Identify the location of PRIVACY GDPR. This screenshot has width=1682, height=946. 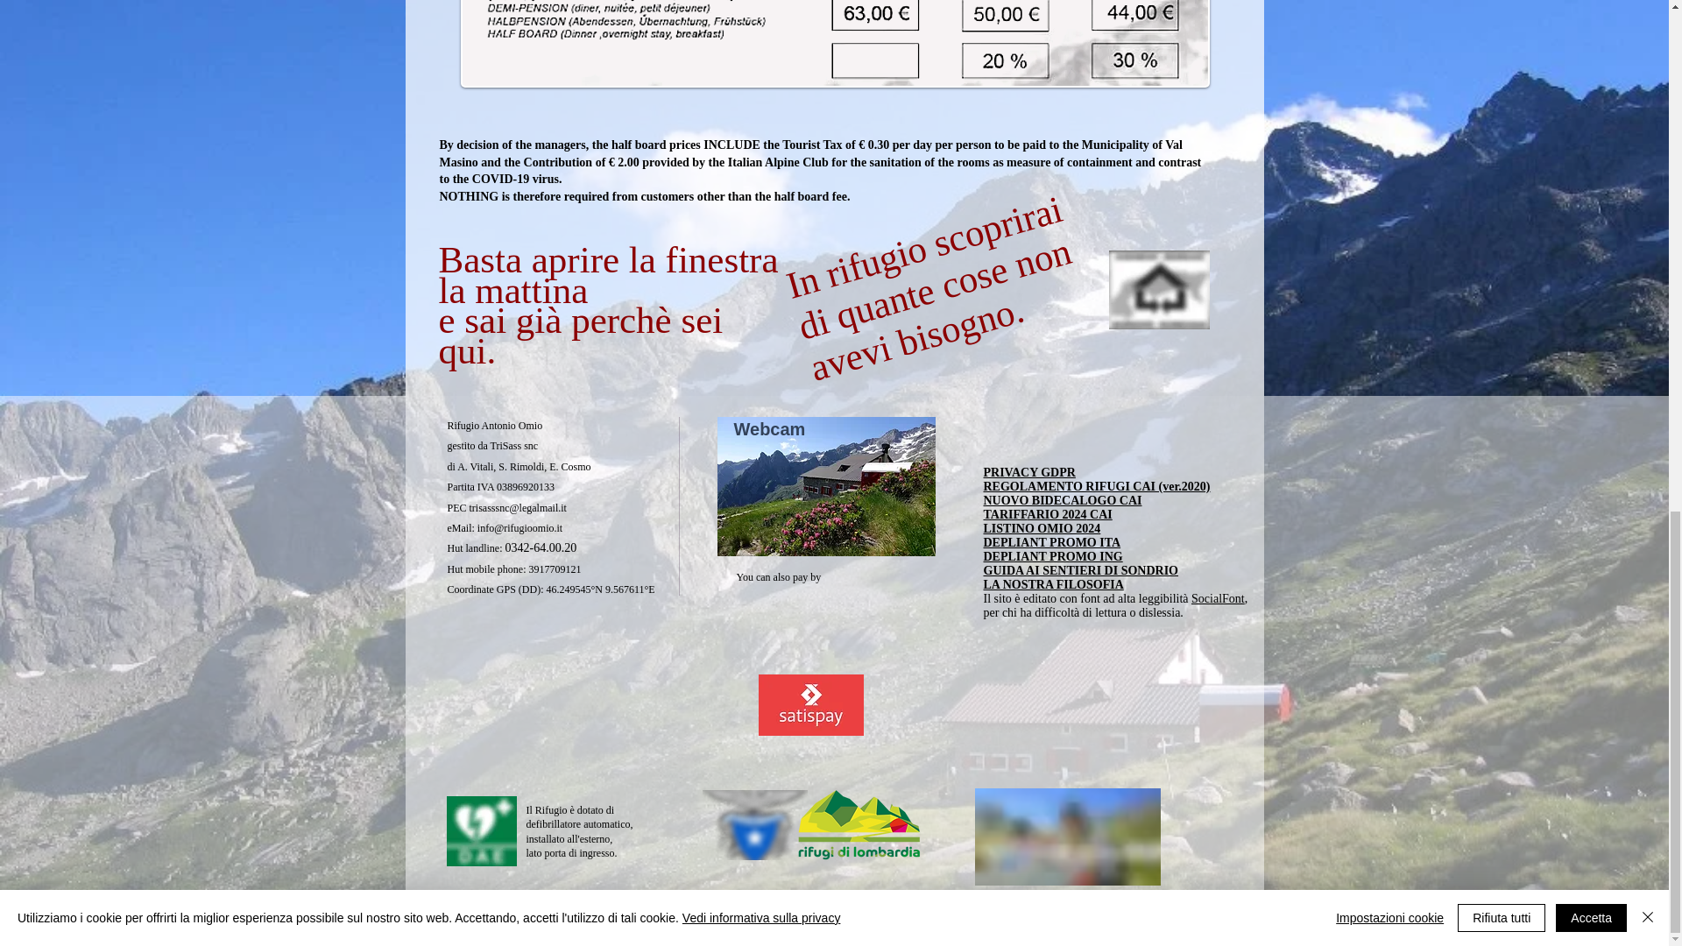
(1028, 472).